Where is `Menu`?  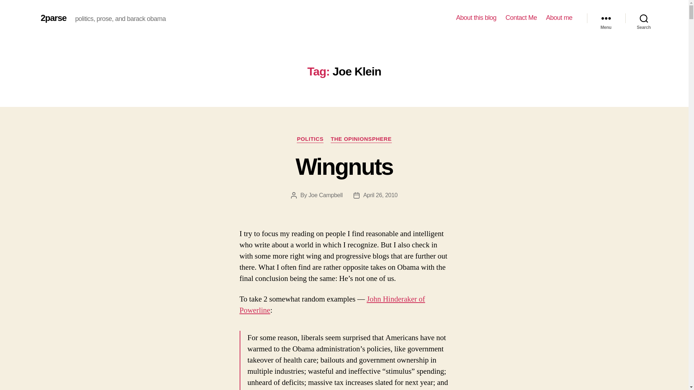 Menu is located at coordinates (606, 18).